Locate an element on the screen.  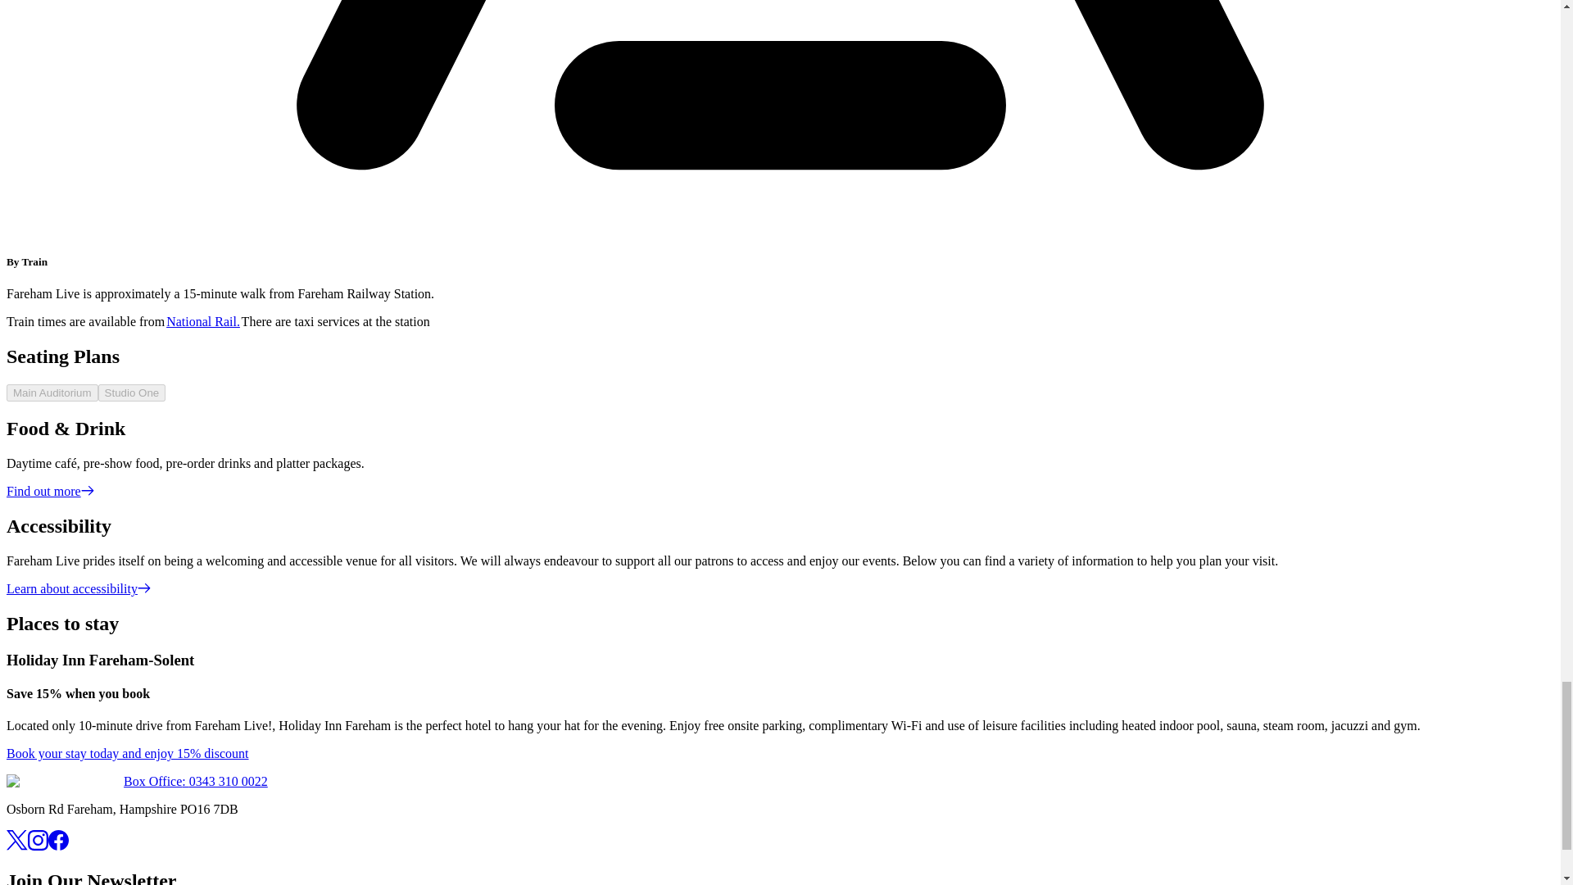
X Icon is located at coordinates (16, 840).